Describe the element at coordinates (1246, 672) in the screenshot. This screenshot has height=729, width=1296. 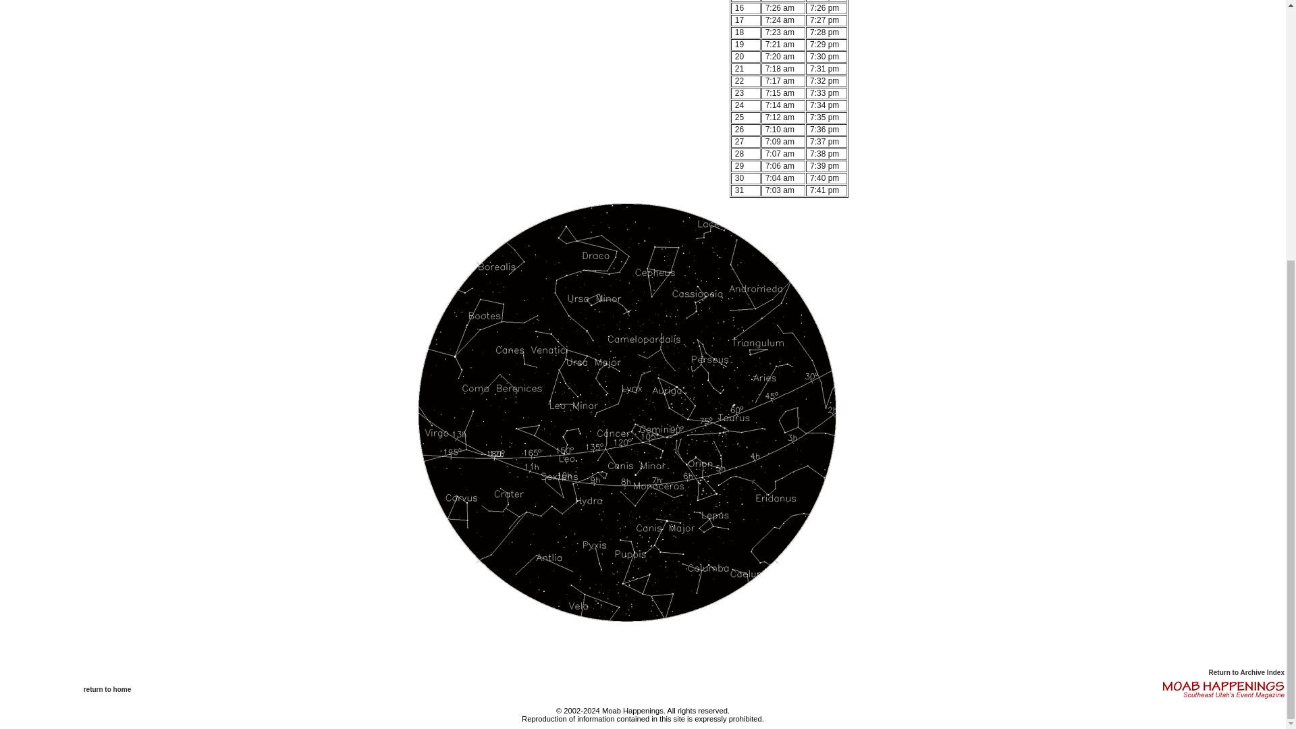
I see `Return to Archive Index` at that location.